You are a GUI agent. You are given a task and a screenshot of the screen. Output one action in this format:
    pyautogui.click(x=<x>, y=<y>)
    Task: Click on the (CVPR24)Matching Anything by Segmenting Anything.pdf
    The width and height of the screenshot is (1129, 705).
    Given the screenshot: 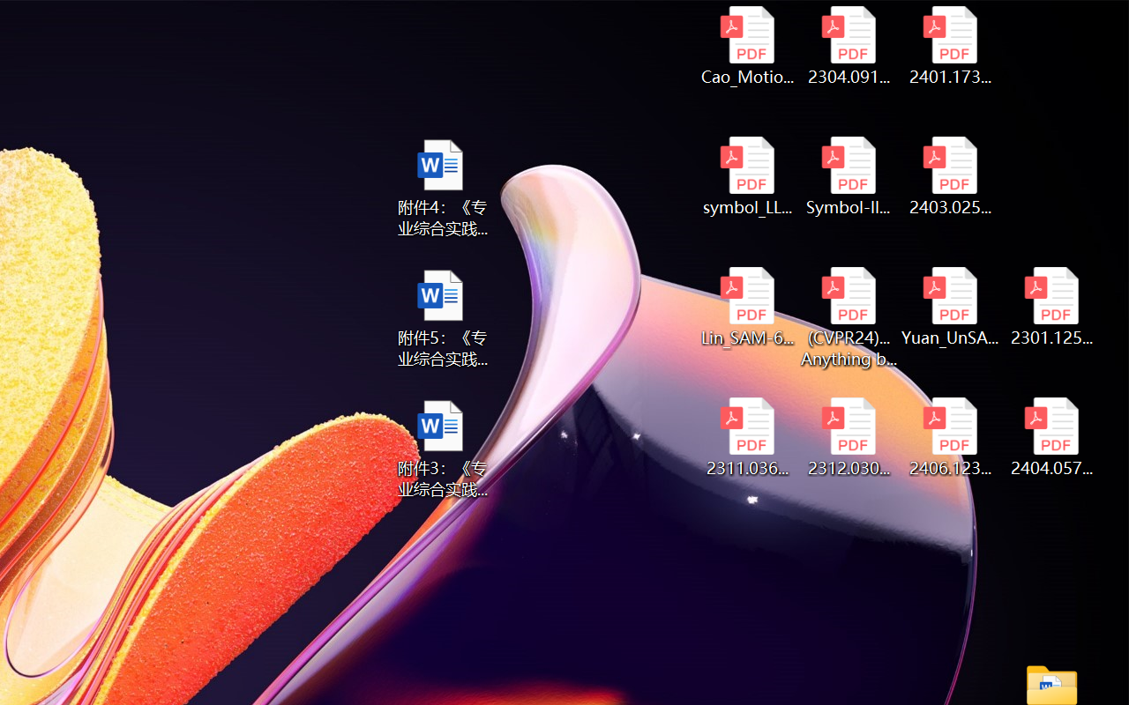 What is the action you would take?
    pyautogui.click(x=849, y=317)
    